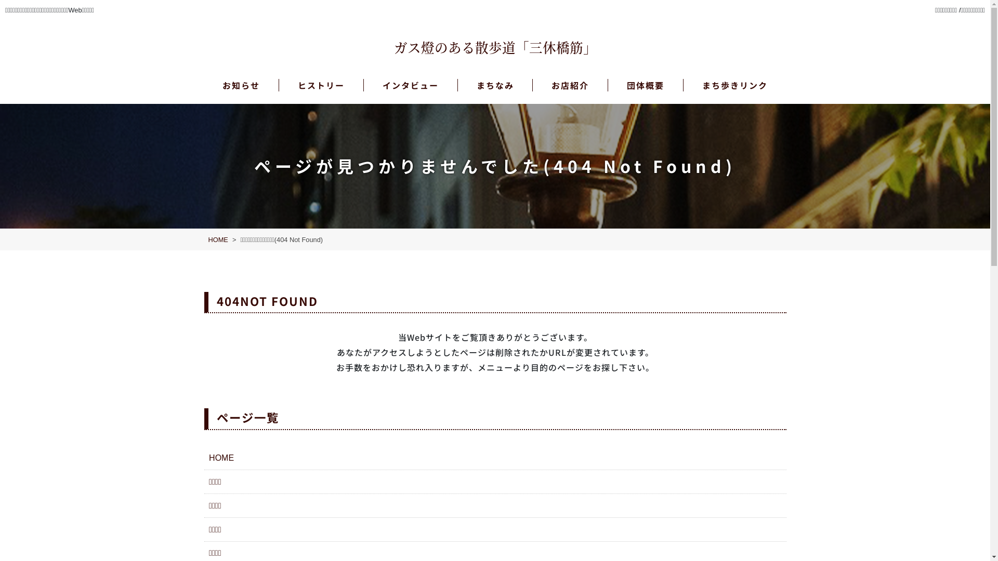 Image resolution: width=998 pixels, height=561 pixels. Describe the element at coordinates (495, 459) in the screenshot. I see `HOME` at that location.